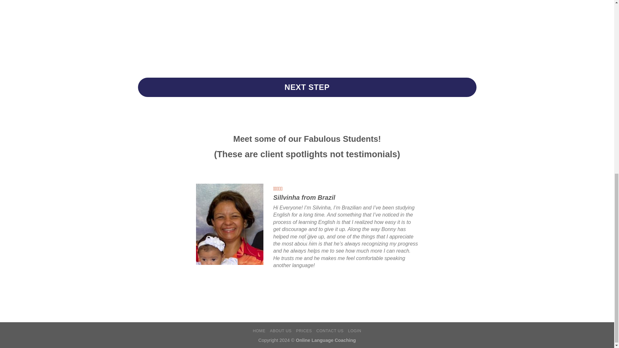 The image size is (619, 348). What do you see at coordinates (304, 331) in the screenshot?
I see `PRICES` at bounding box center [304, 331].